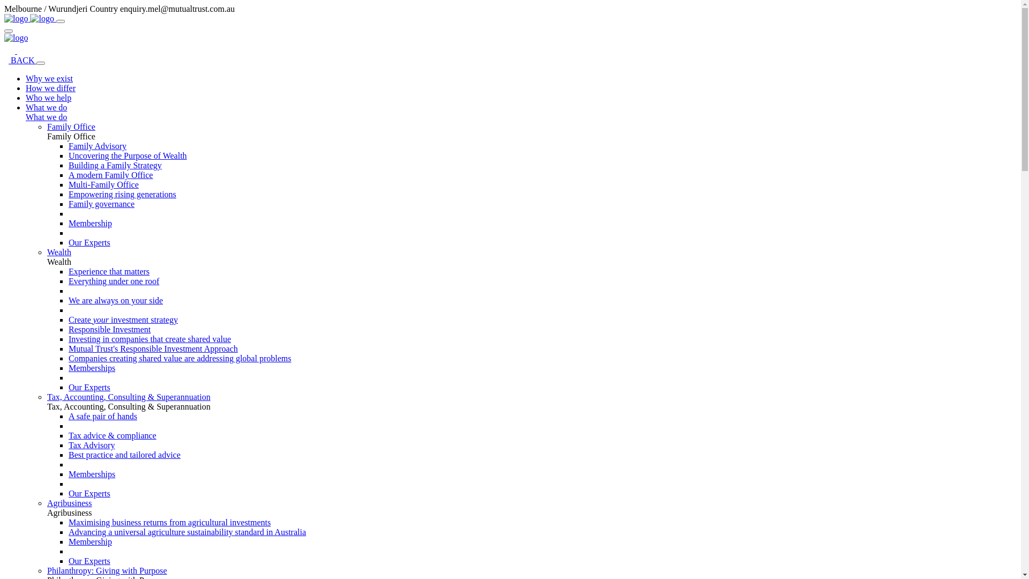  Describe the element at coordinates (20, 60) in the screenshot. I see `BACK` at that location.